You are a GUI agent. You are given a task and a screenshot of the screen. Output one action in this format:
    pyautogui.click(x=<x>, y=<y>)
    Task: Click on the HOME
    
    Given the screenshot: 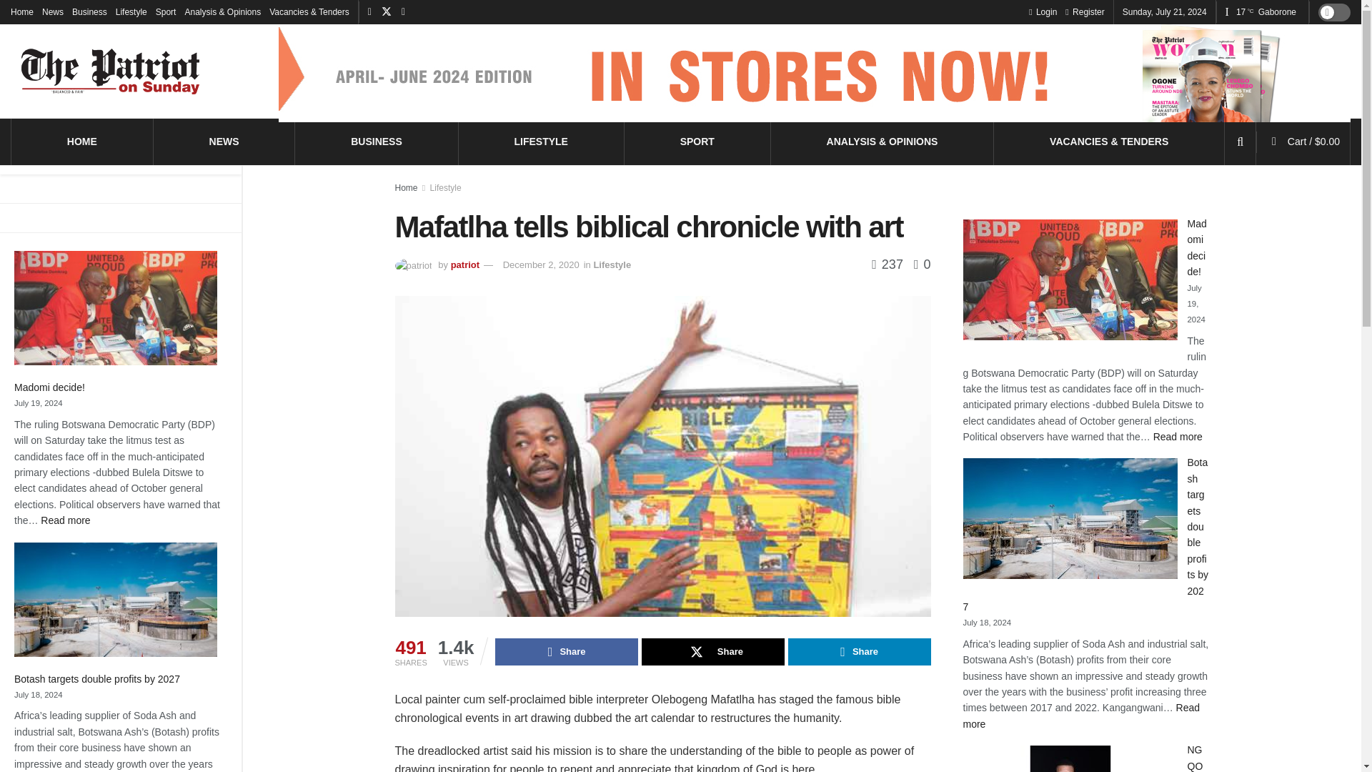 What is the action you would take?
    pyautogui.click(x=82, y=141)
    